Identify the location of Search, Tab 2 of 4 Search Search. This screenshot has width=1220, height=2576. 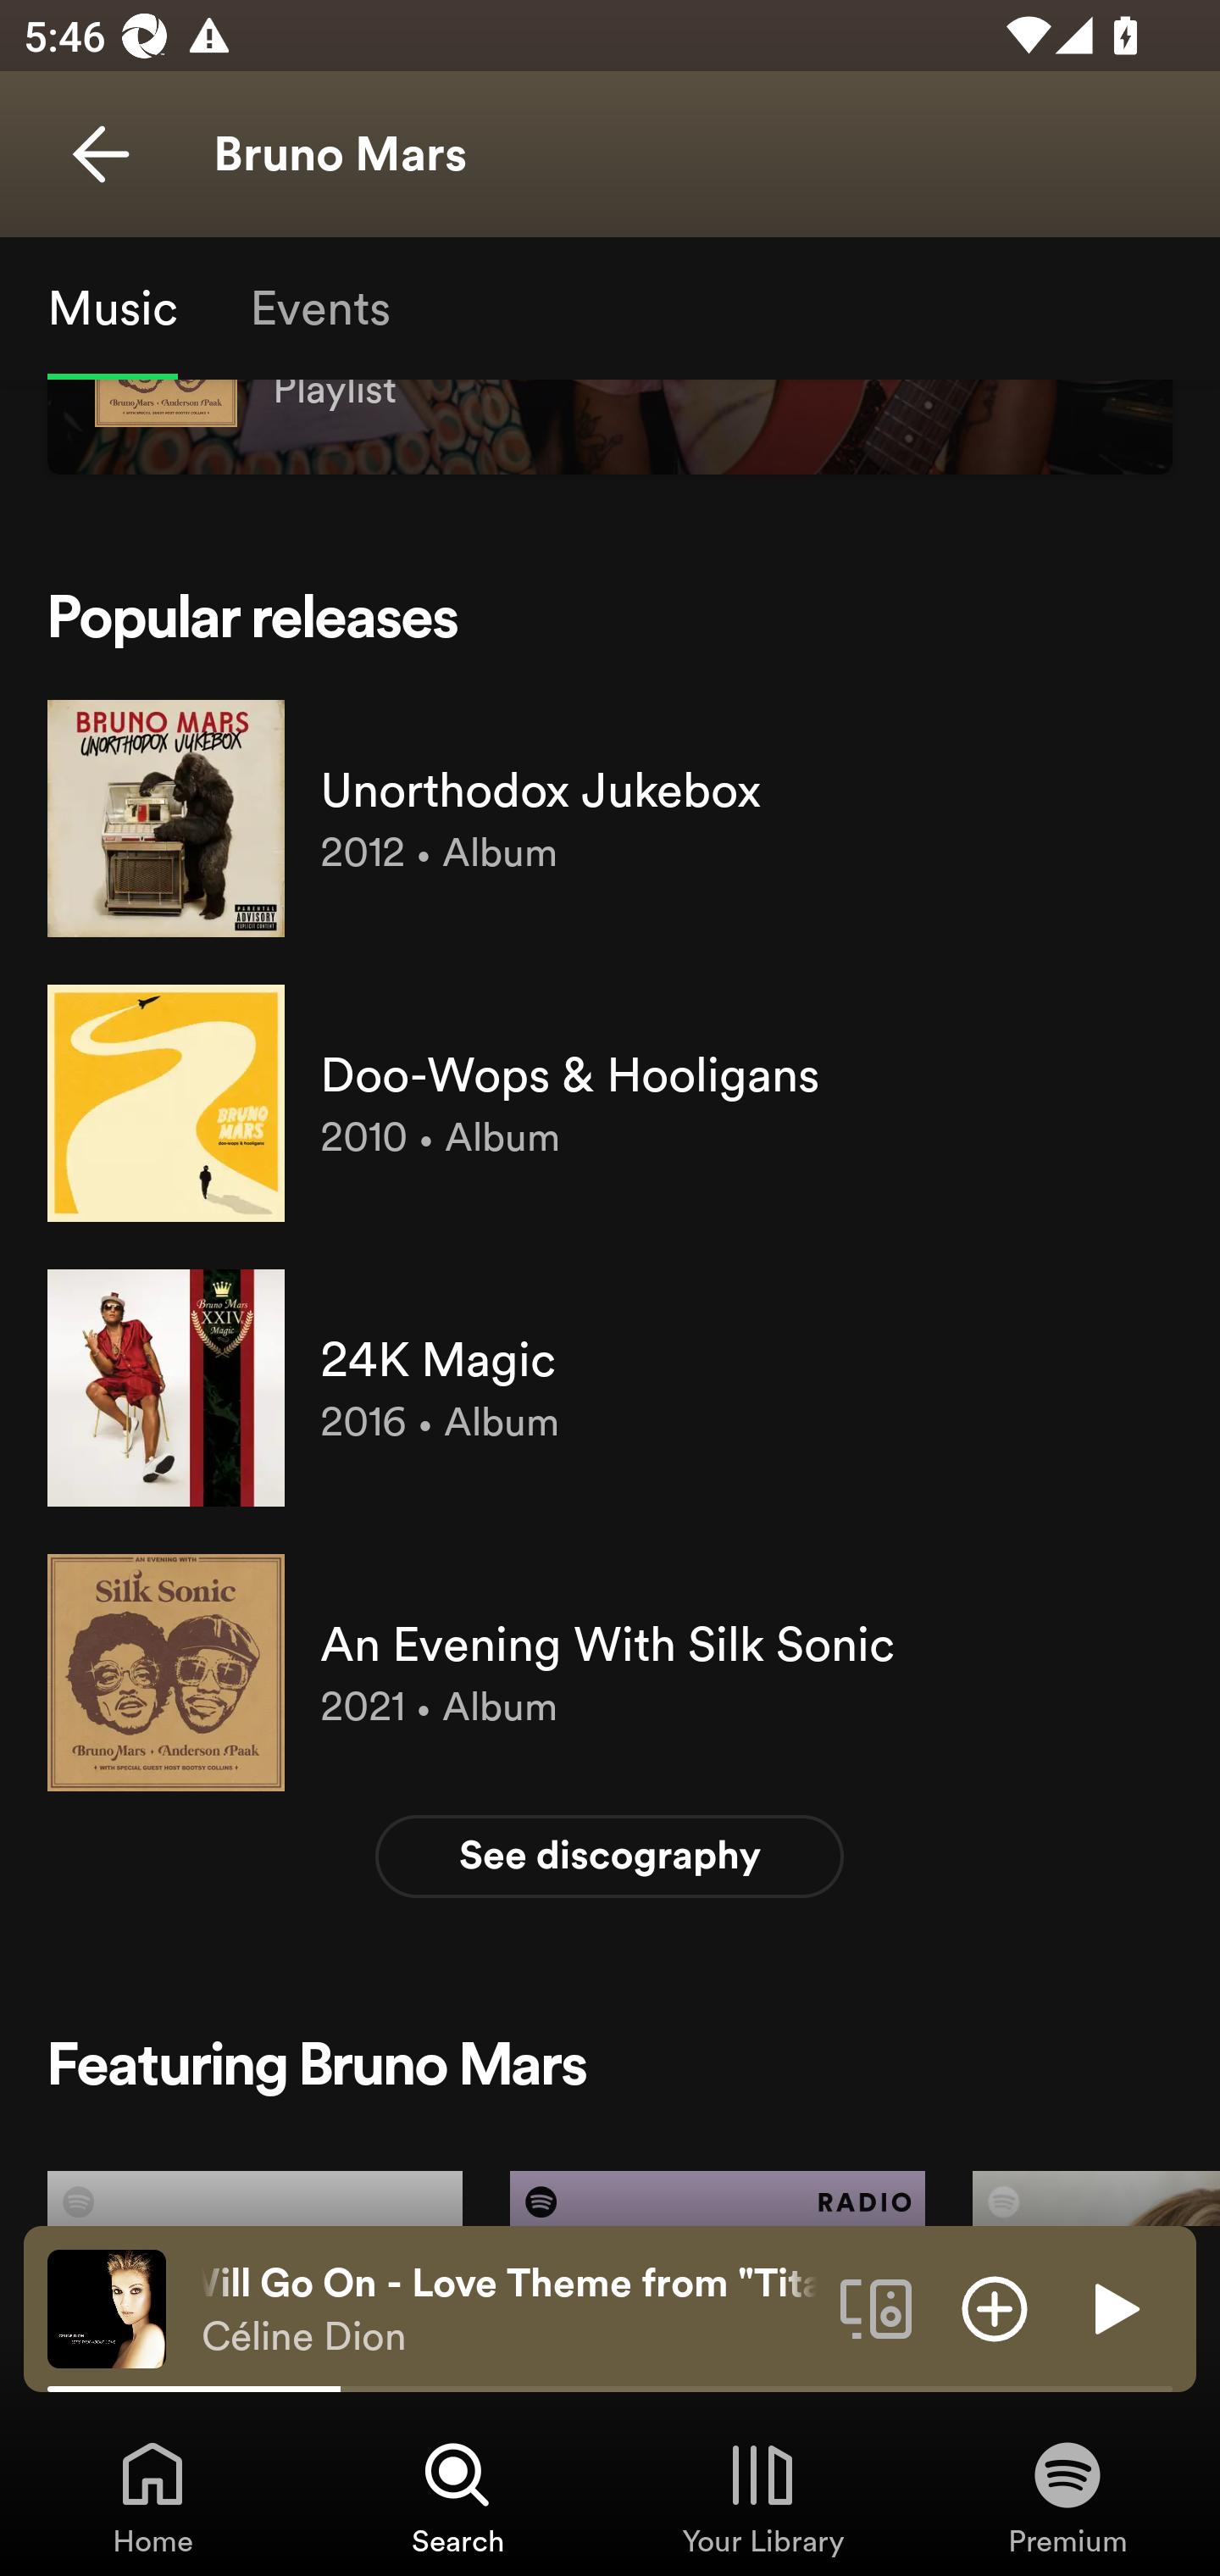
(457, 2496).